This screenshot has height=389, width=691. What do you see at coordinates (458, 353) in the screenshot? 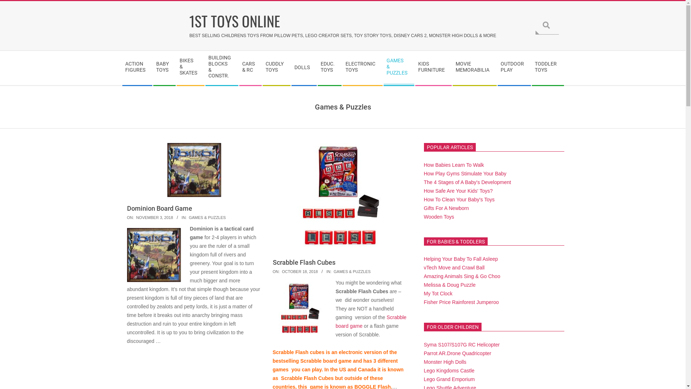
I see `Parrot AR.Drone Quadricopter` at bounding box center [458, 353].